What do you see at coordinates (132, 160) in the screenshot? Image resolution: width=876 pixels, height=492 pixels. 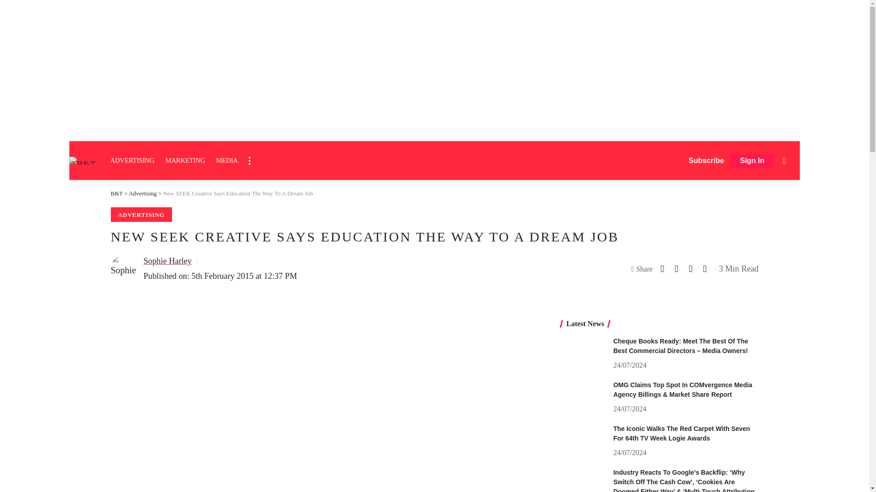 I see `ADVERTISING` at bounding box center [132, 160].